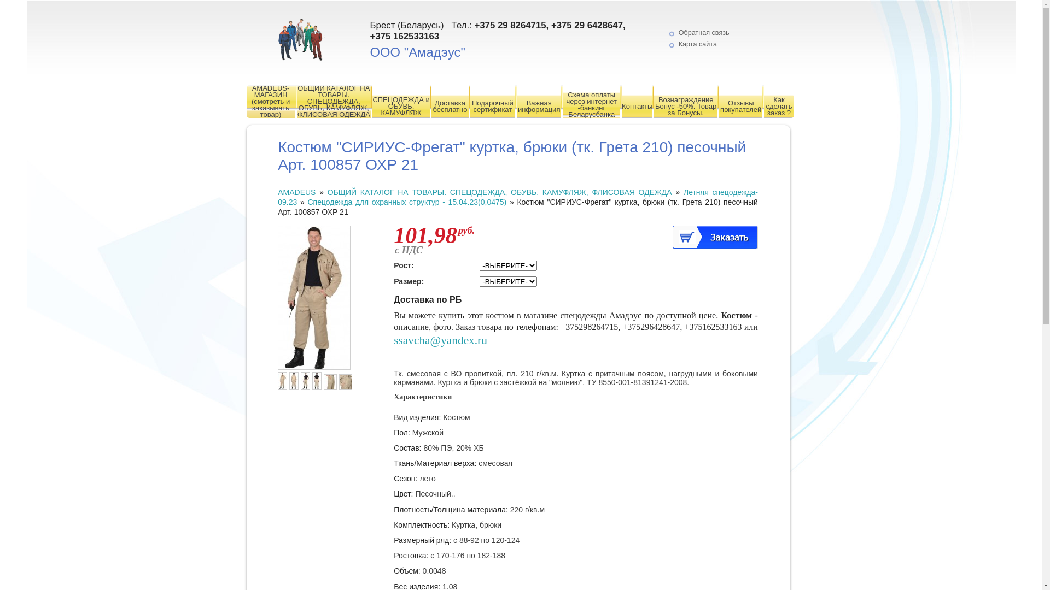 The width and height of the screenshot is (1050, 590). I want to click on AMADEUS, so click(296, 192).